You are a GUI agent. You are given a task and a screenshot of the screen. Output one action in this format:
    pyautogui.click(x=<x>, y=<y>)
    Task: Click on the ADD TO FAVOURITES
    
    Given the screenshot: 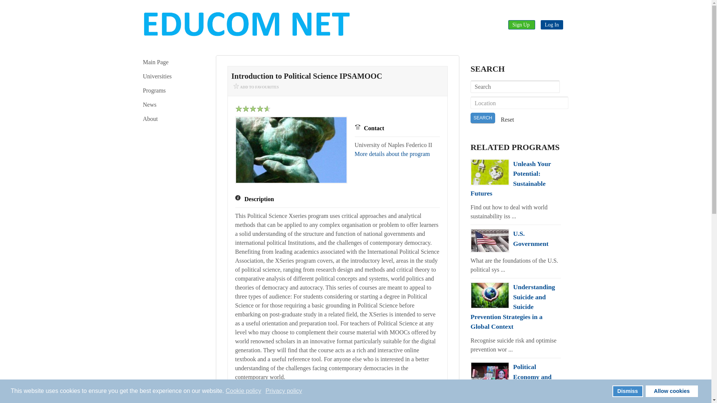 What is the action you would take?
    pyautogui.click(x=256, y=88)
    